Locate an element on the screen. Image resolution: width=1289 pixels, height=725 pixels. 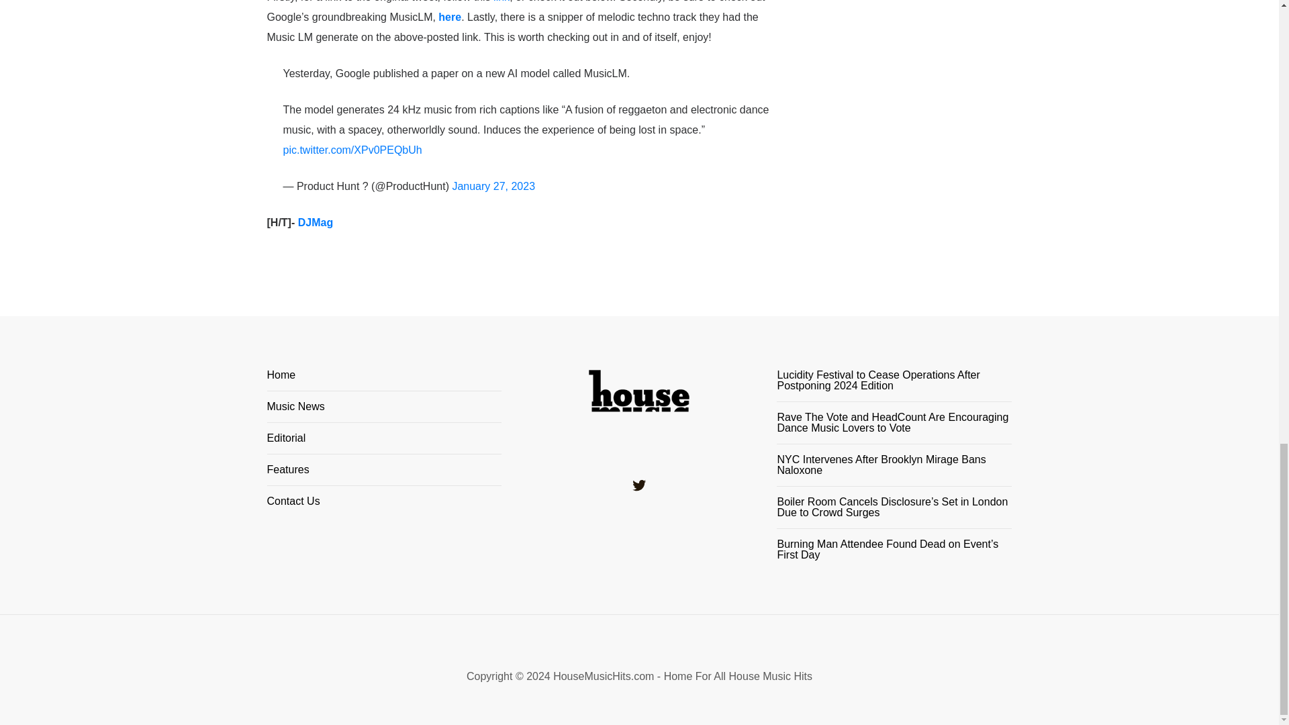
Contact Us is located at coordinates (384, 501).